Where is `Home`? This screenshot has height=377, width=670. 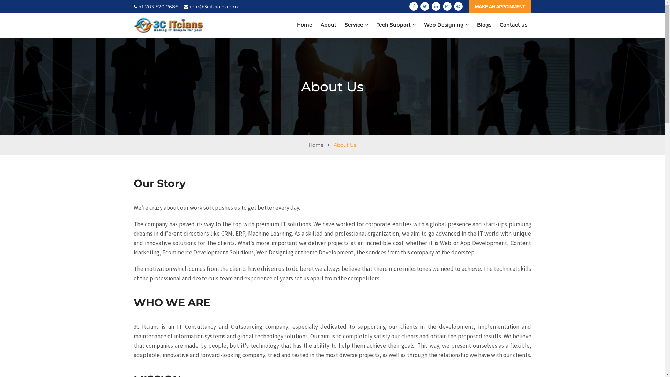
Home is located at coordinates (304, 25).